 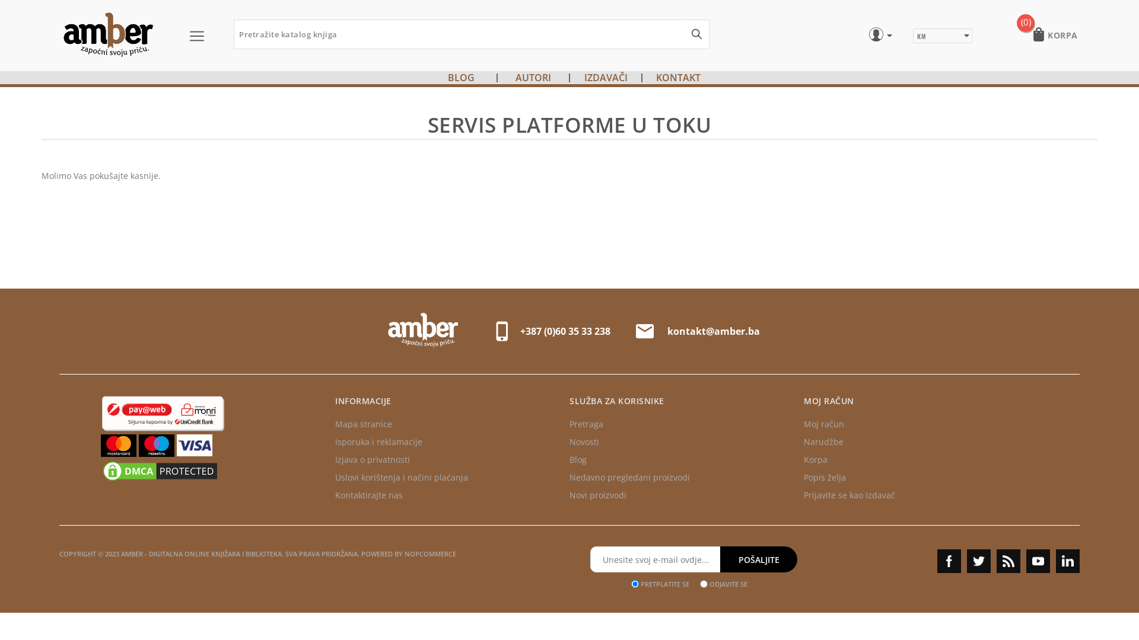 What do you see at coordinates (586, 424) in the screenshot?
I see `Pretraga` at bounding box center [586, 424].